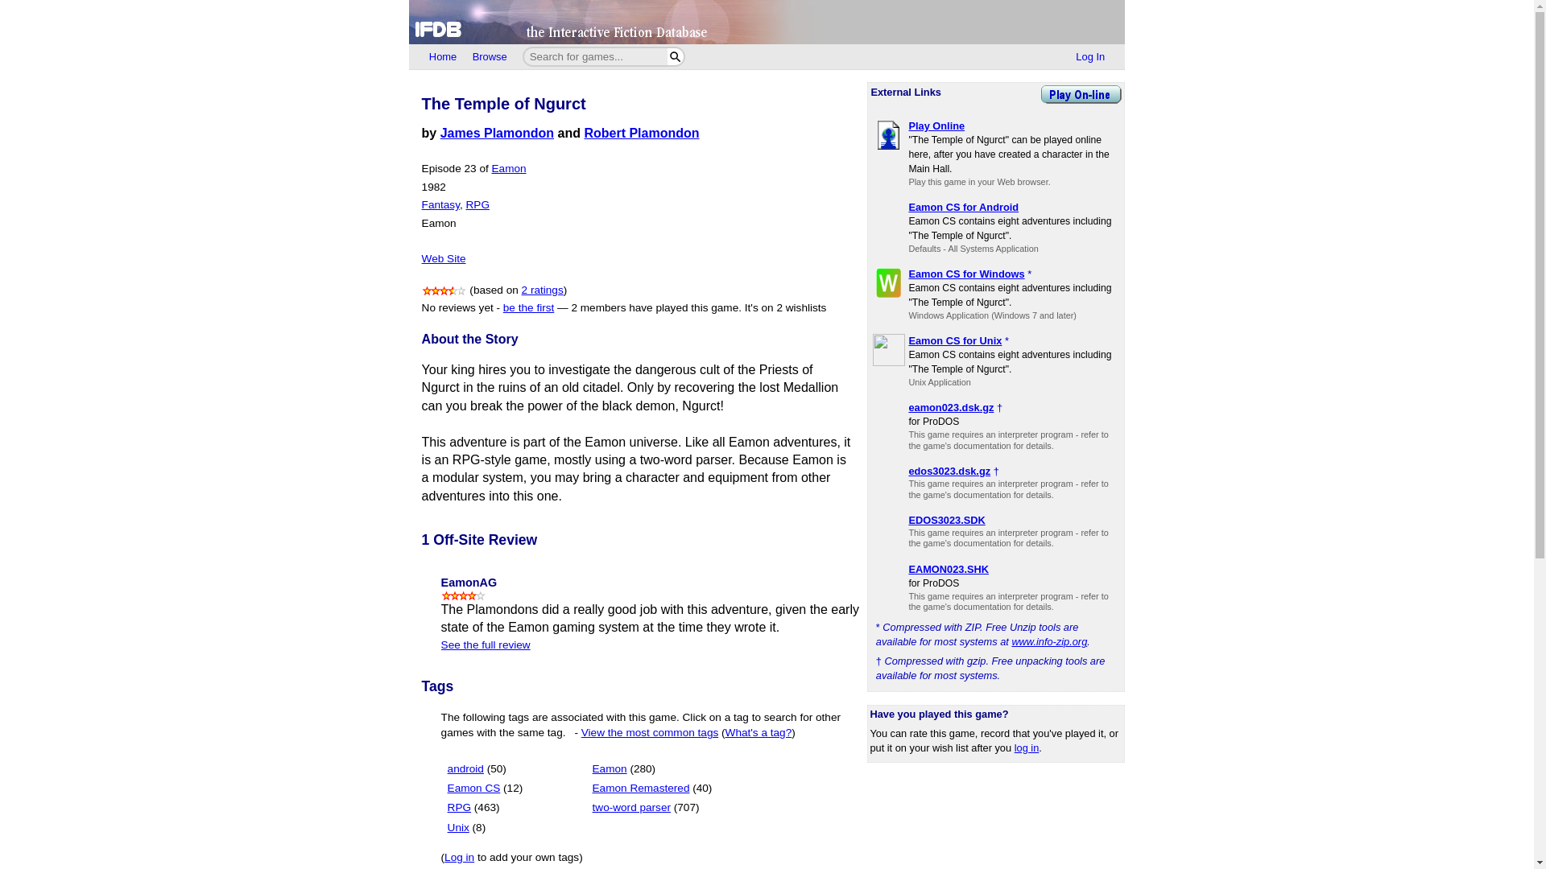 The height and width of the screenshot is (869, 1546). What do you see at coordinates (496, 769) in the screenshot?
I see `50 games have this tag` at bounding box center [496, 769].